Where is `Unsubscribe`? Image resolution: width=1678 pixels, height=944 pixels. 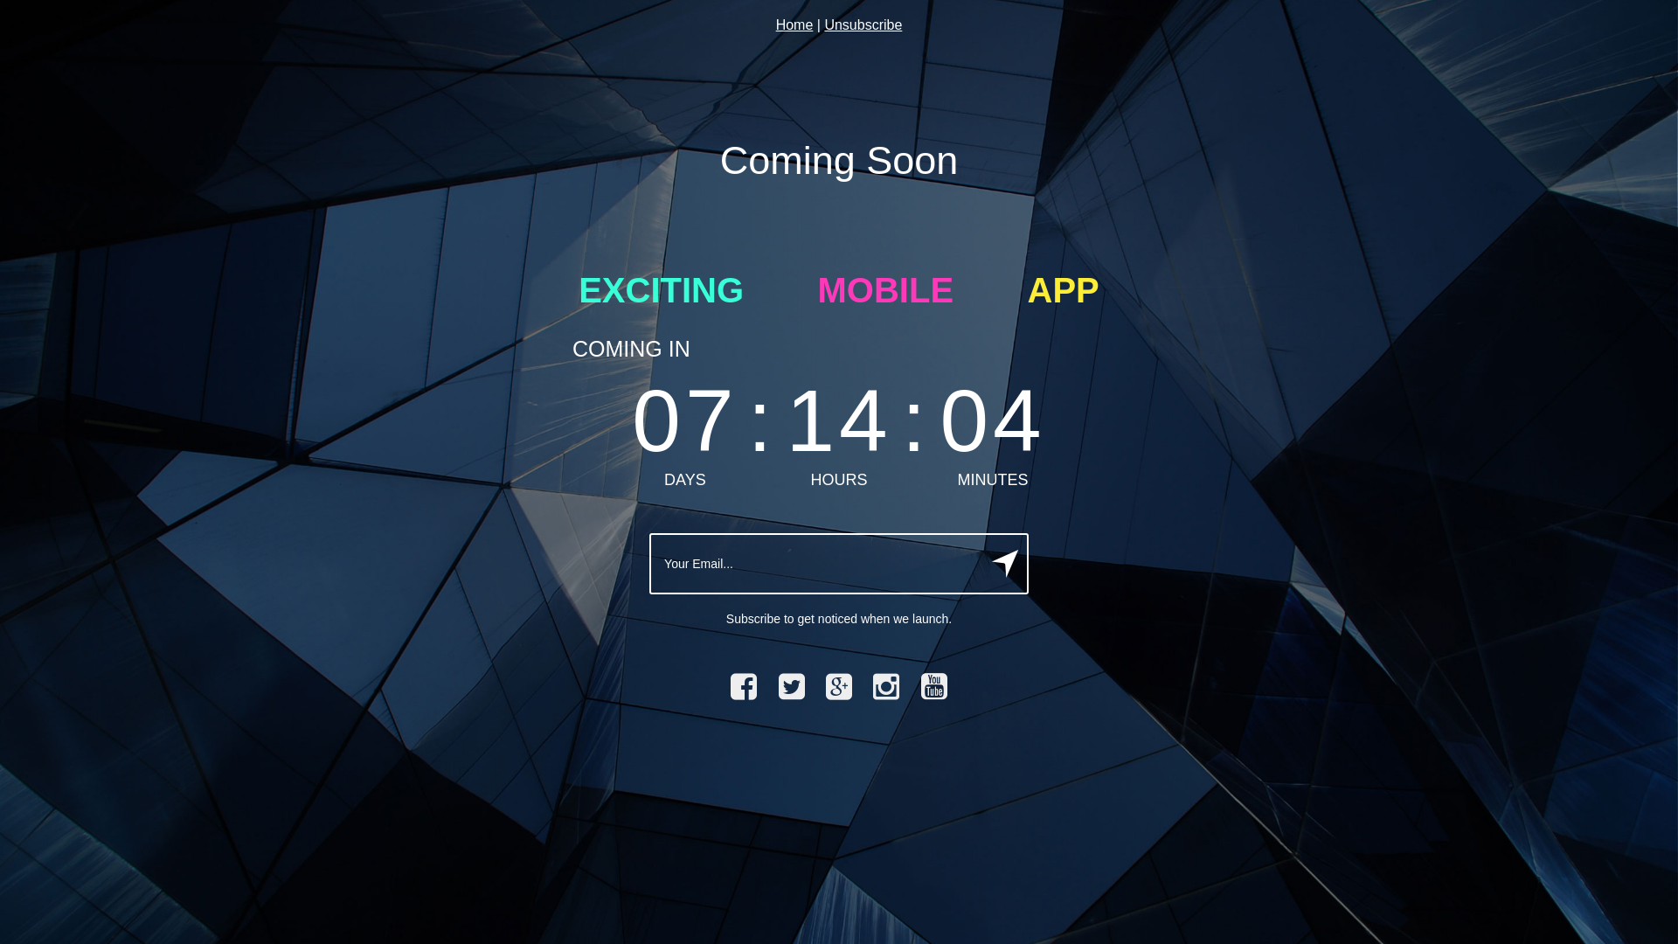
Unsubscribe is located at coordinates (863, 24).